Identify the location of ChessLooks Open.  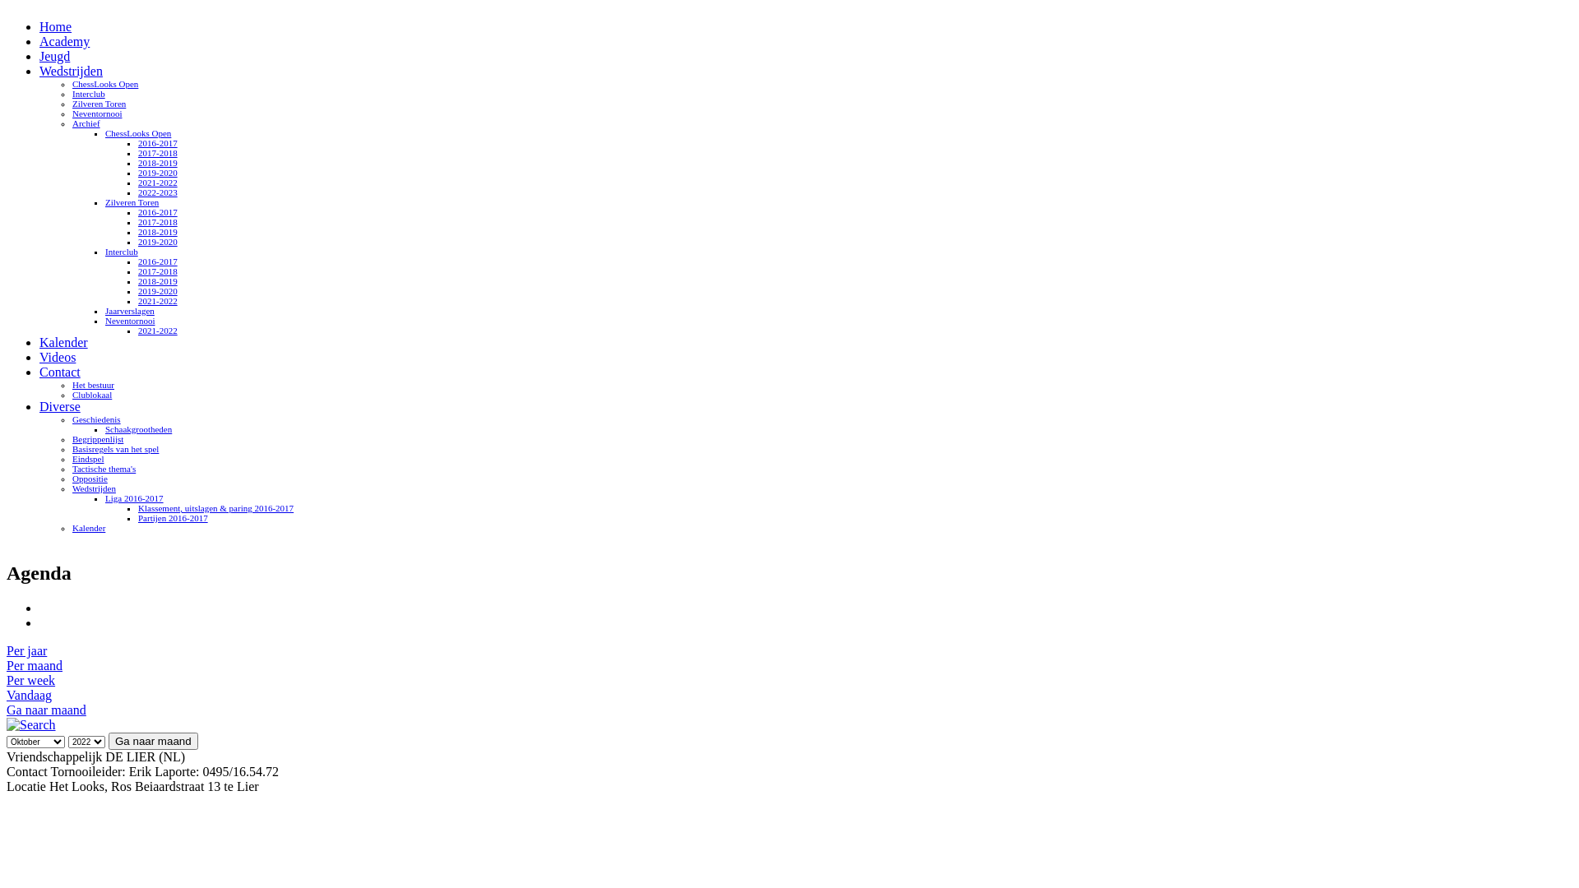
(105, 84).